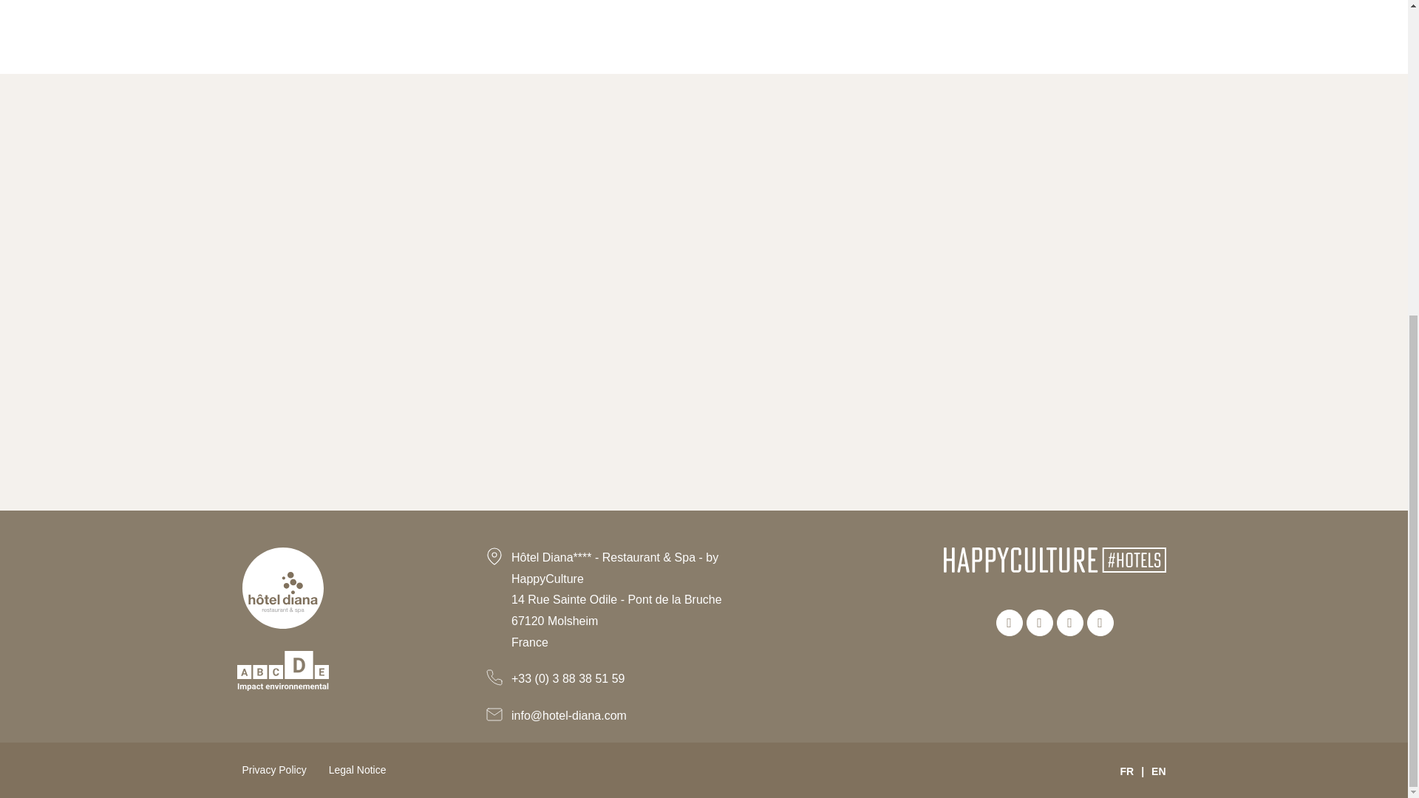 This screenshot has height=798, width=1419. Describe the element at coordinates (1126, 771) in the screenshot. I see `FR` at that location.